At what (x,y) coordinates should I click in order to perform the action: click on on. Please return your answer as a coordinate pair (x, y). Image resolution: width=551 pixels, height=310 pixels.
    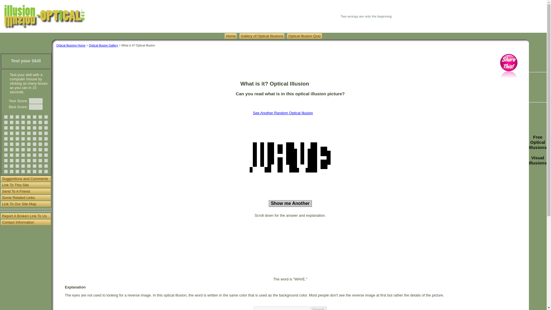
    Looking at the image, I should click on (6, 117).